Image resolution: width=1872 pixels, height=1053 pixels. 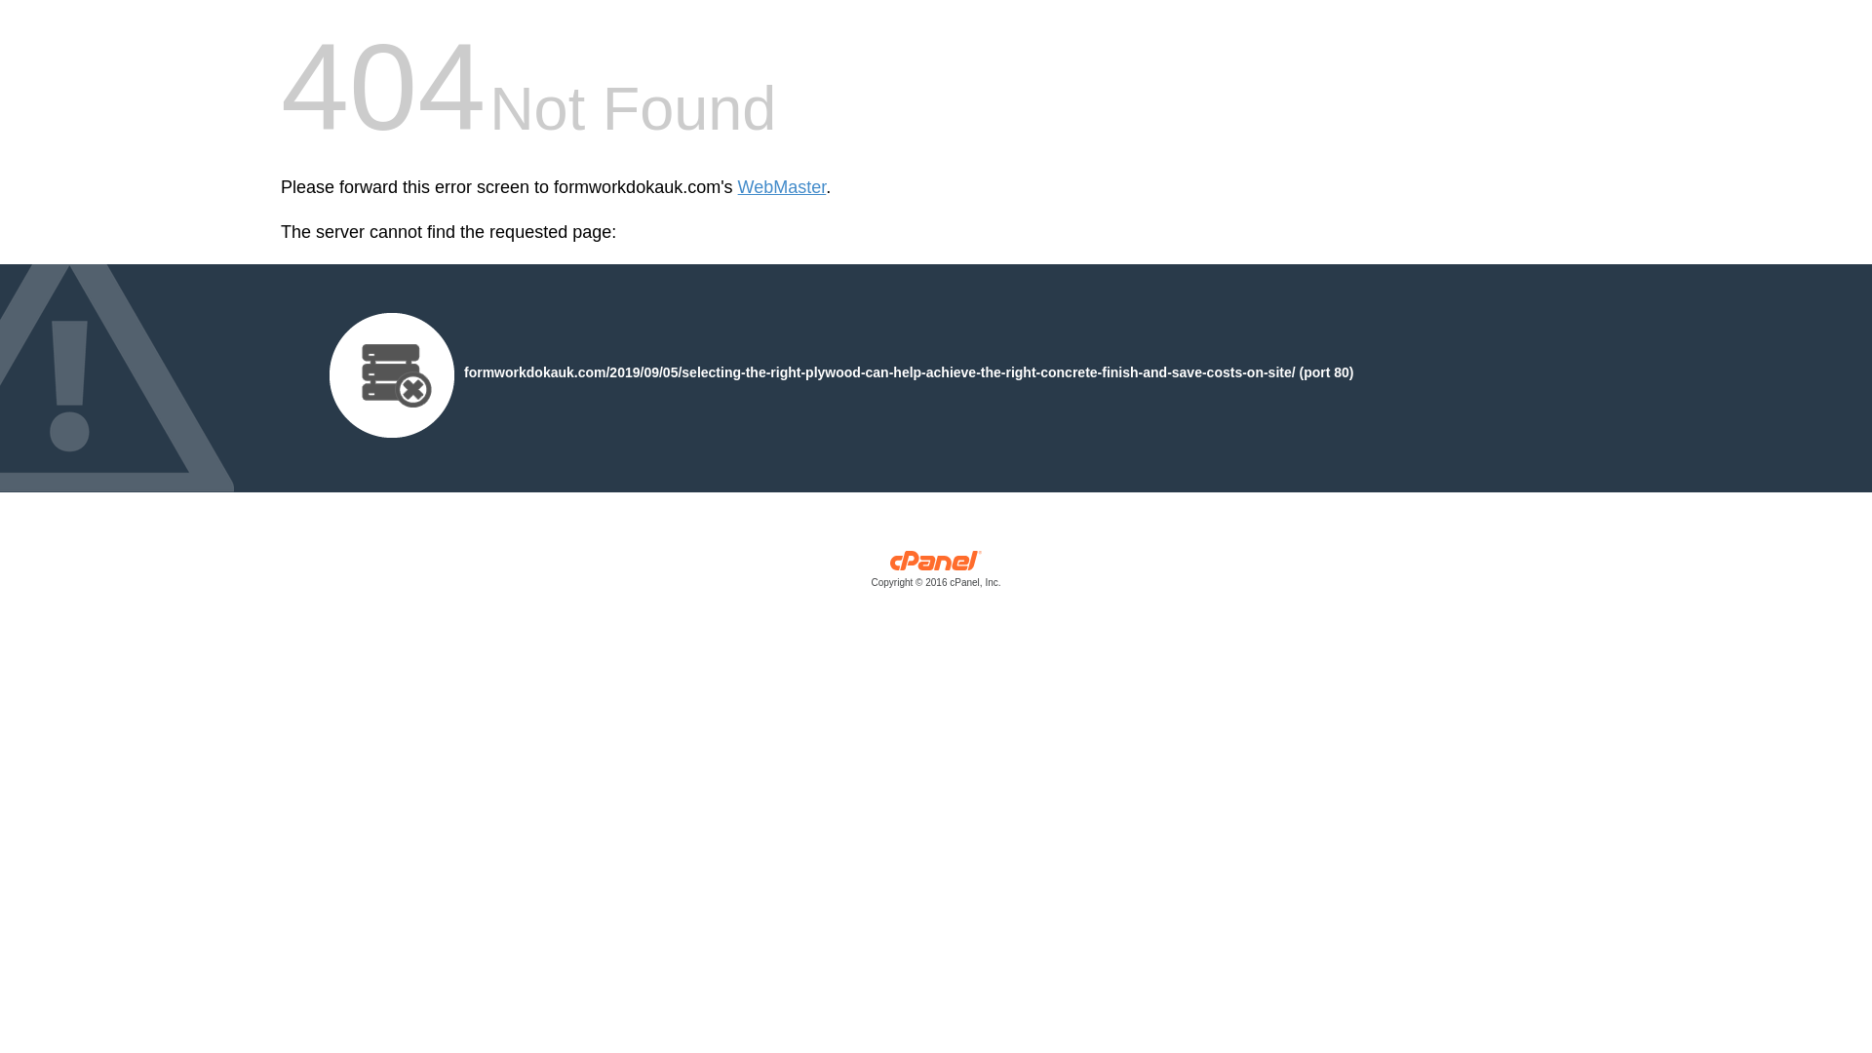 I want to click on cPanel, Inc., so click(x=936, y=573).